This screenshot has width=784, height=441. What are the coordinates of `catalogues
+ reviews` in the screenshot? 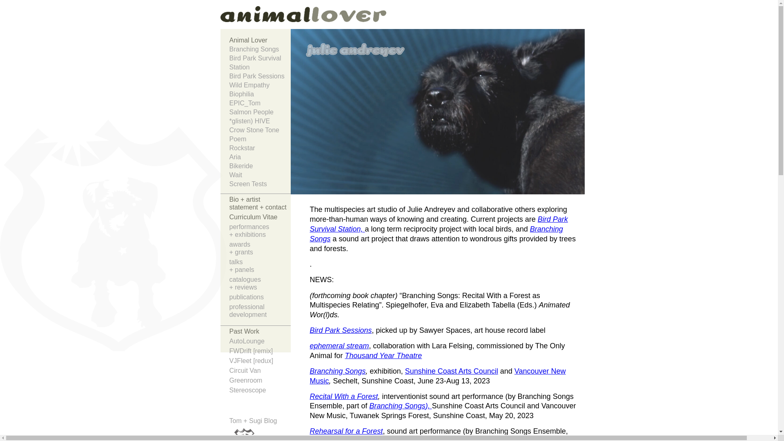 It's located at (260, 284).